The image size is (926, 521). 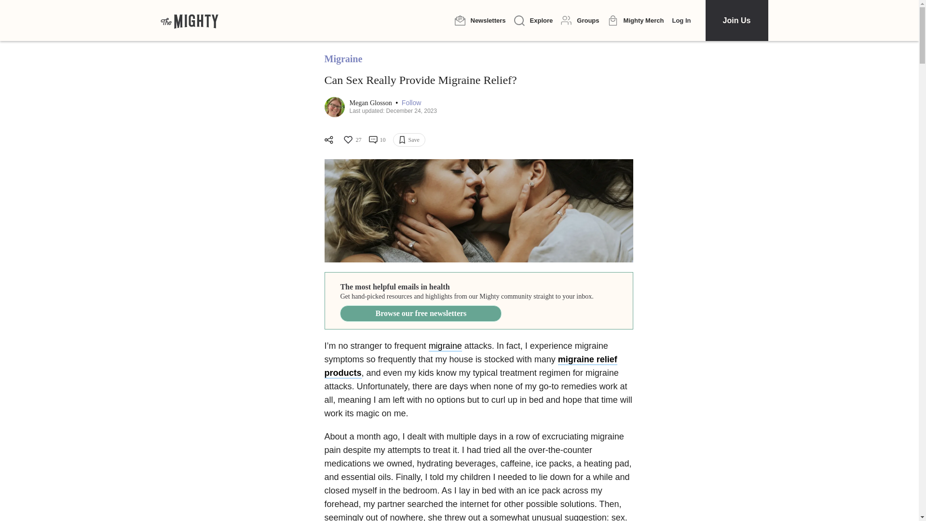 What do you see at coordinates (636, 21) in the screenshot?
I see `Mighty Merch` at bounding box center [636, 21].